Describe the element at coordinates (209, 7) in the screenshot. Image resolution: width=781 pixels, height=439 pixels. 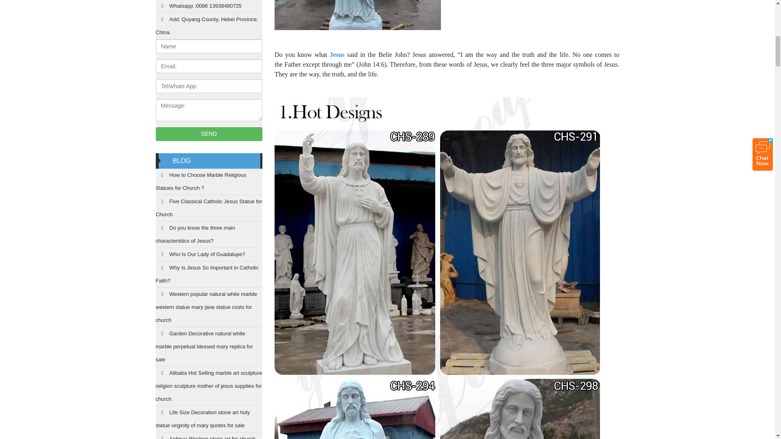
I see `Whatsapp :0086 13938480725` at that location.